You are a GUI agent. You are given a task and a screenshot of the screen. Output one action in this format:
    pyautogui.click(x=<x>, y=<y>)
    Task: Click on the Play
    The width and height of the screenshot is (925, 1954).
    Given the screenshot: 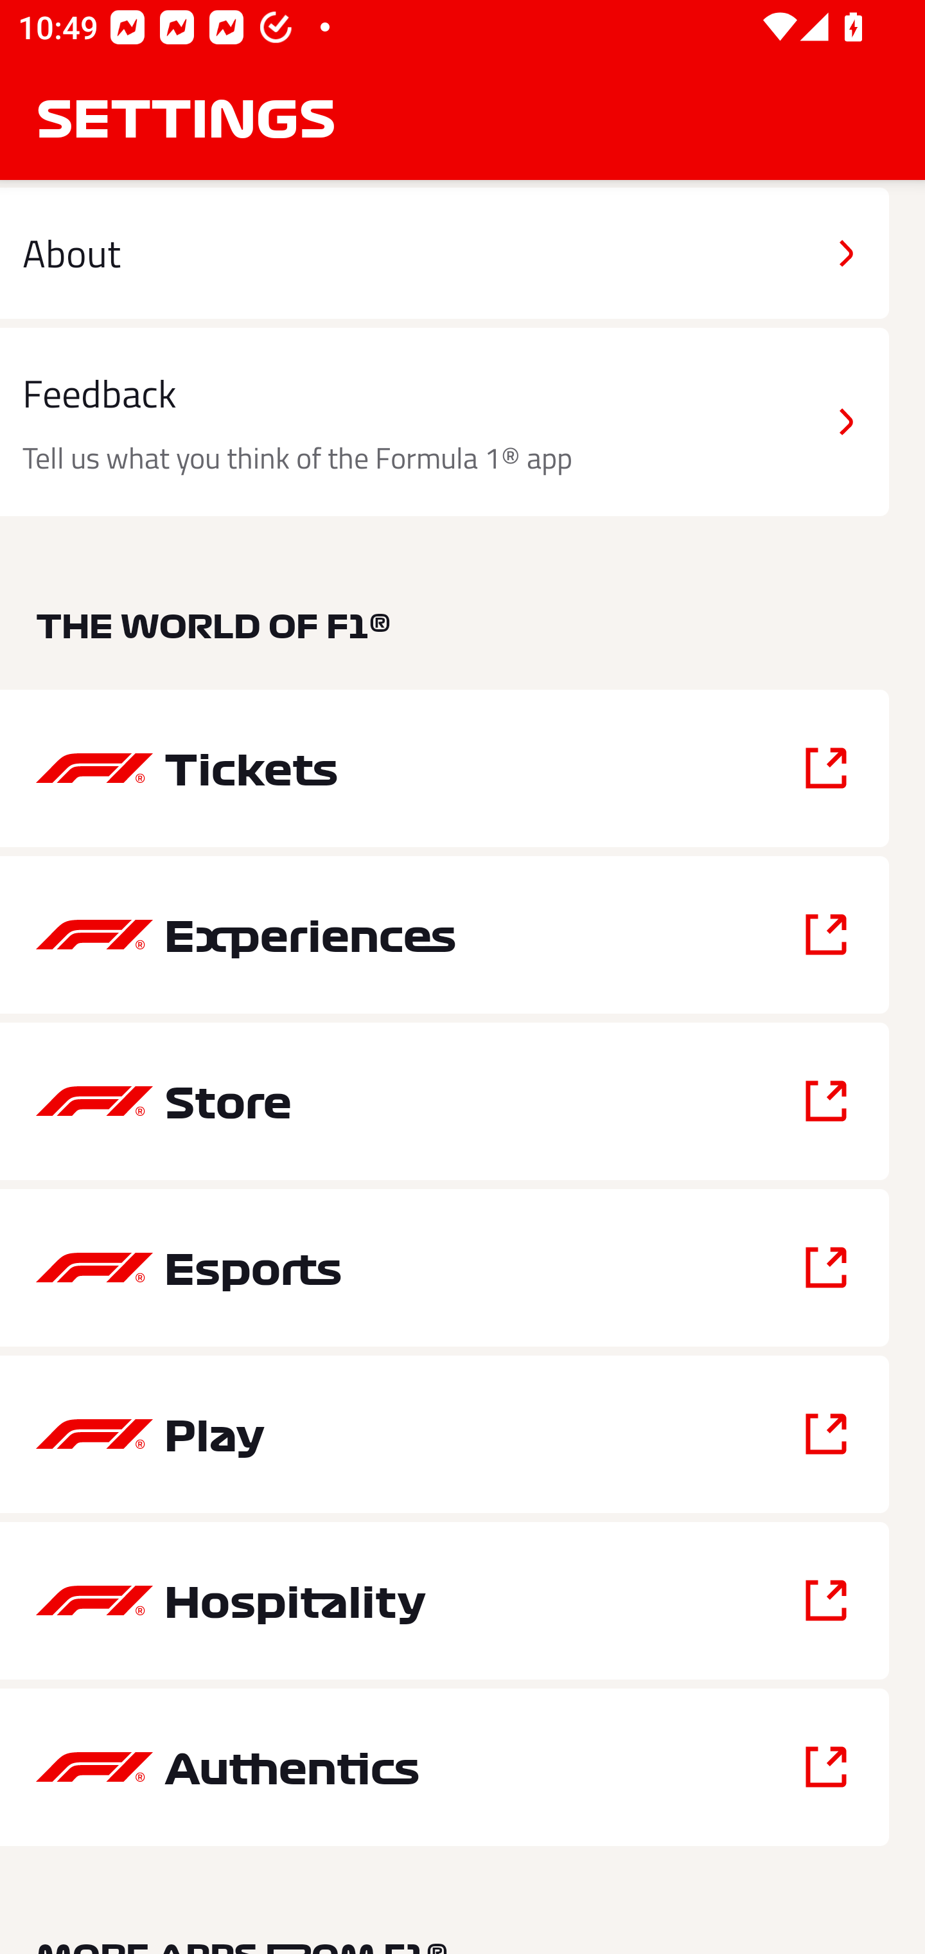 What is the action you would take?
    pyautogui.click(x=445, y=1433)
    